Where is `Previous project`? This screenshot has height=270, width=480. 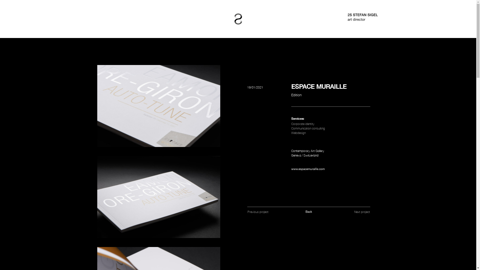 Previous project is located at coordinates (257, 212).